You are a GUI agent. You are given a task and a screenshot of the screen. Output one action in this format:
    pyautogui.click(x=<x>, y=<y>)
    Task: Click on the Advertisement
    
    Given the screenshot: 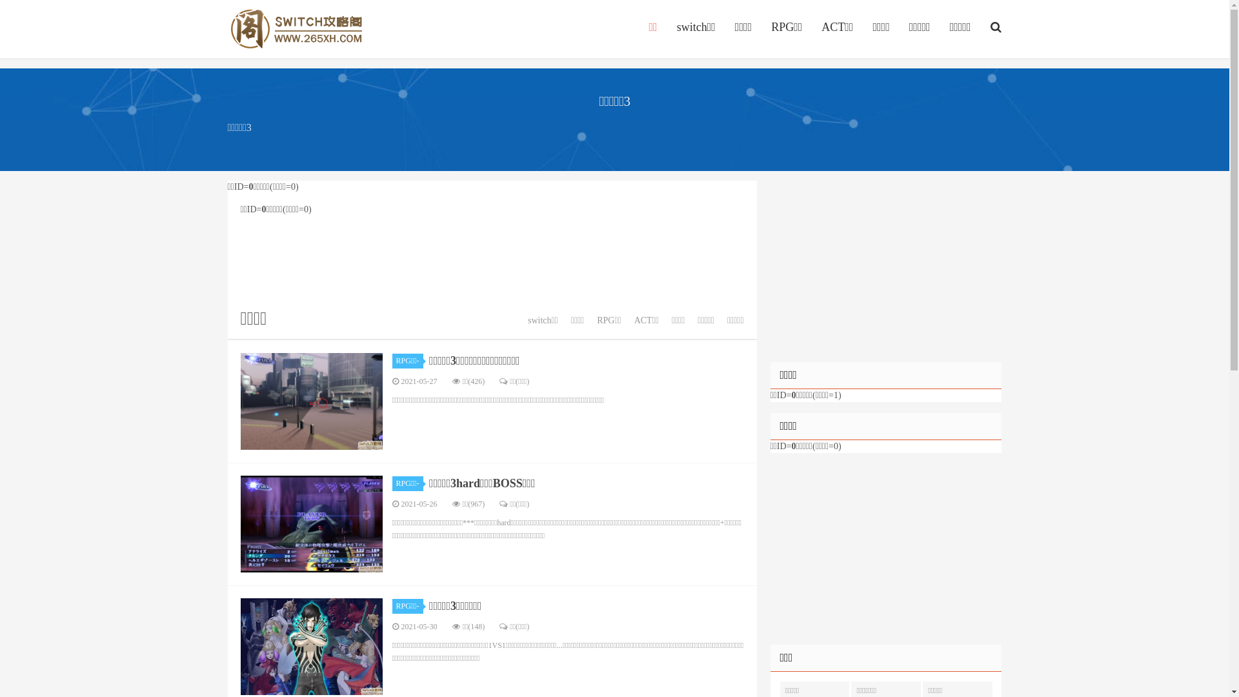 What is the action you would take?
    pyautogui.click(x=885, y=554)
    